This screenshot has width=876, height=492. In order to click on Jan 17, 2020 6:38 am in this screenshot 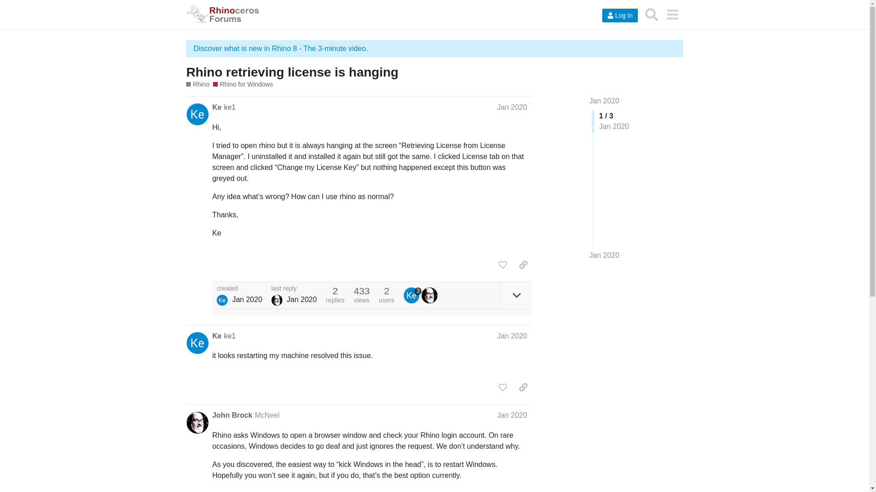, I will do `click(301, 300)`.